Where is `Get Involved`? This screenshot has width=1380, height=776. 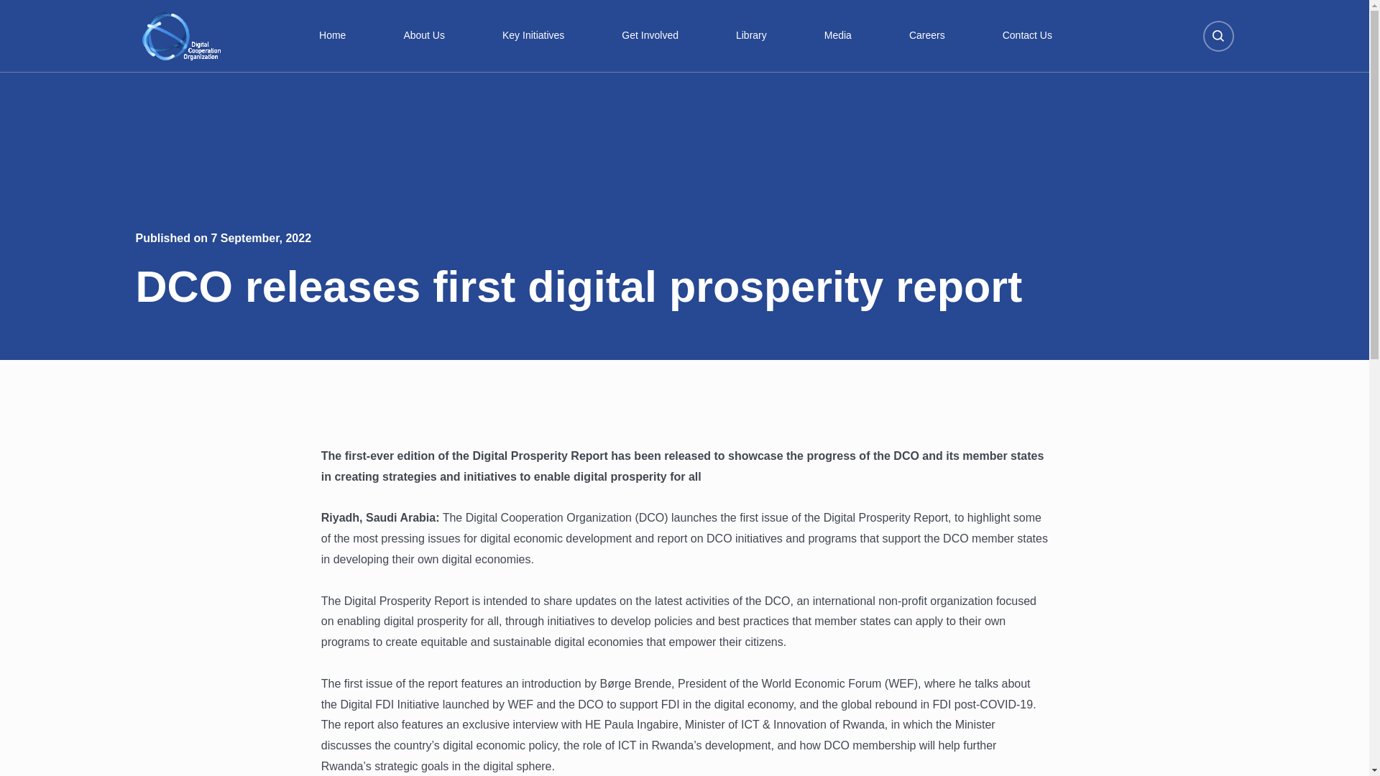 Get Involved is located at coordinates (650, 36).